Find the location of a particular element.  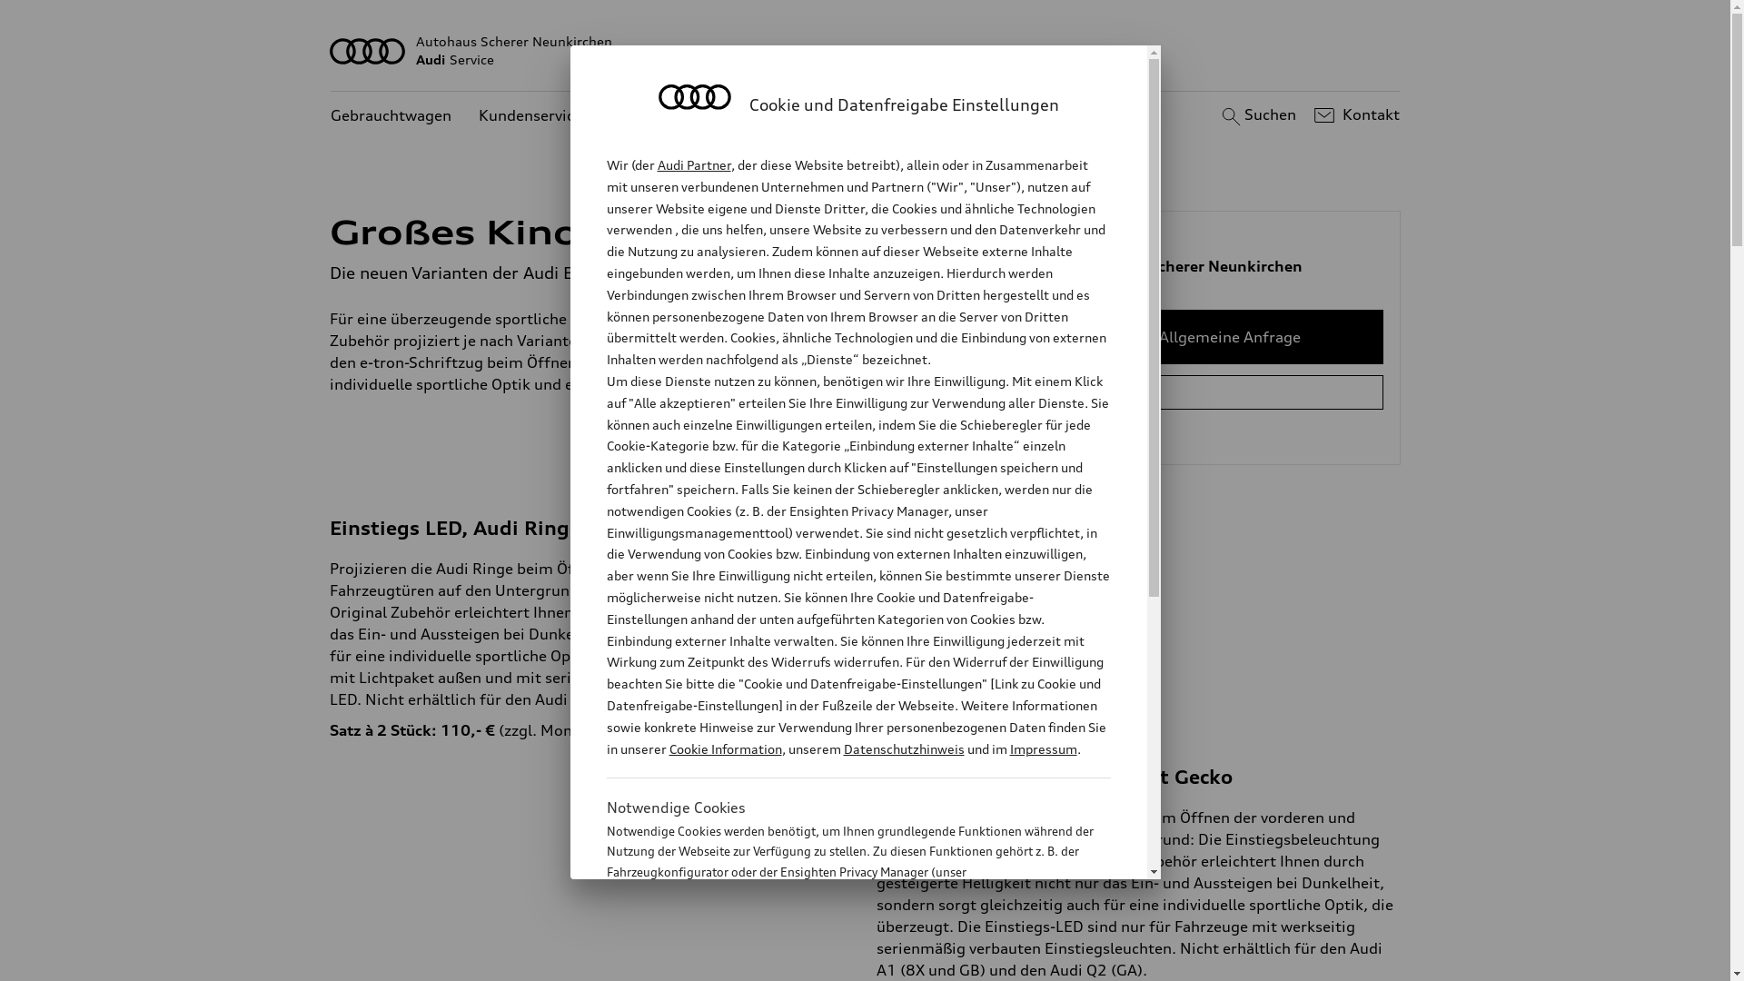

Cookie Information is located at coordinates (839, 962).